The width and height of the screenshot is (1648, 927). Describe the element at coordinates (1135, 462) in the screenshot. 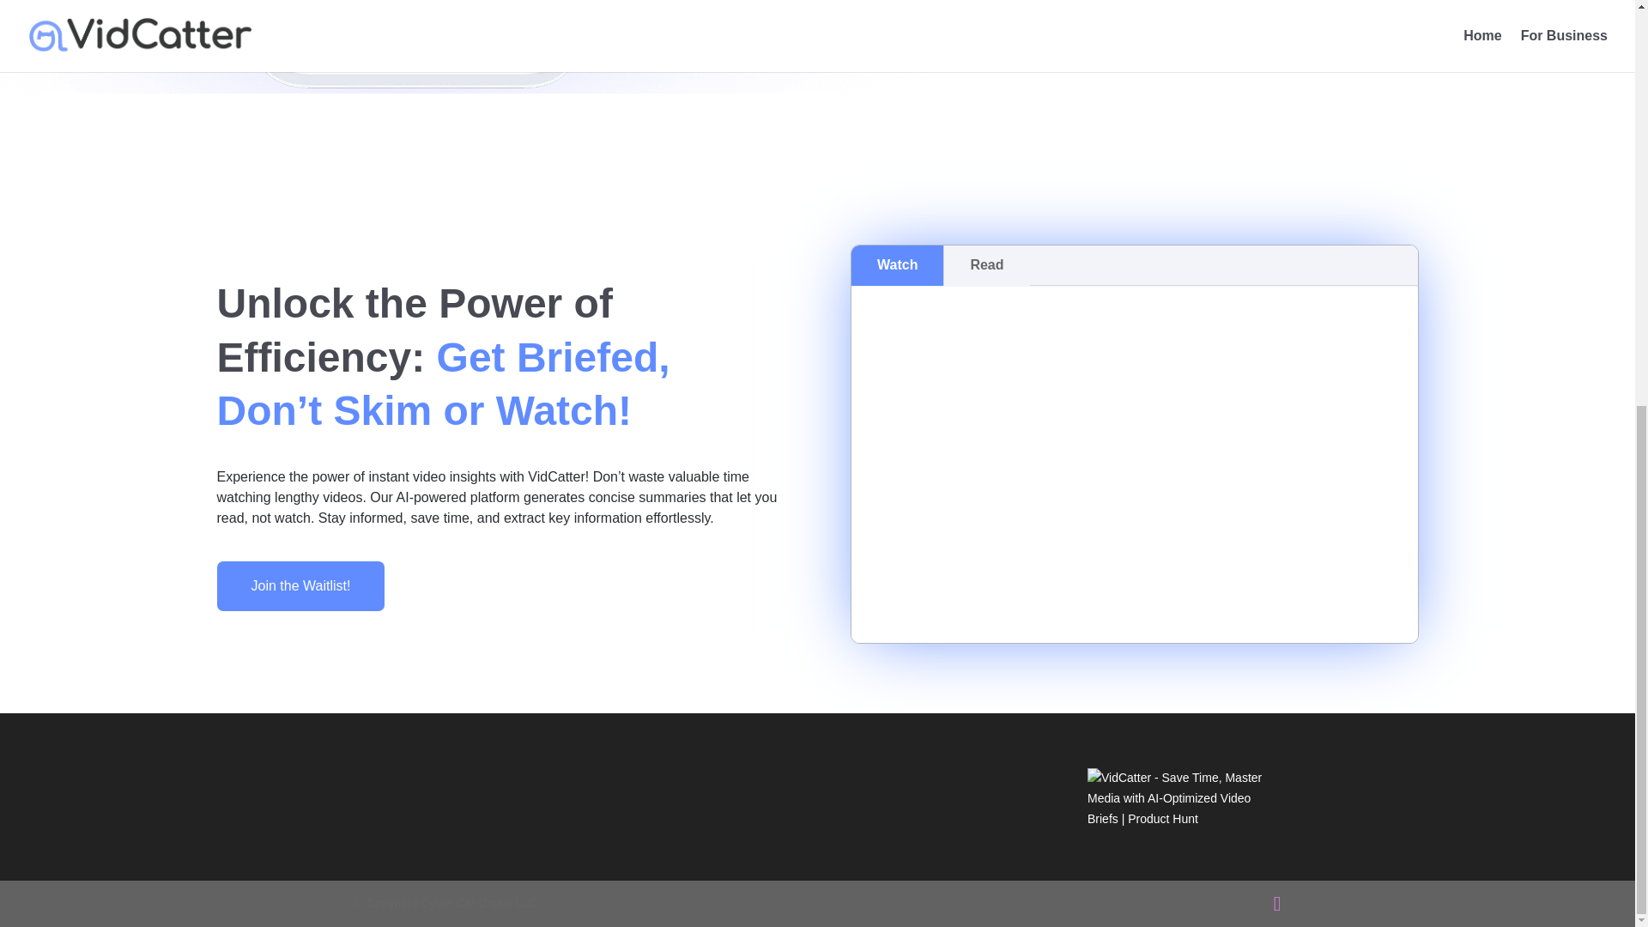

I see `Open-AI GPT 5 - Here's What We Know So Far About ChatGPT 5` at that location.